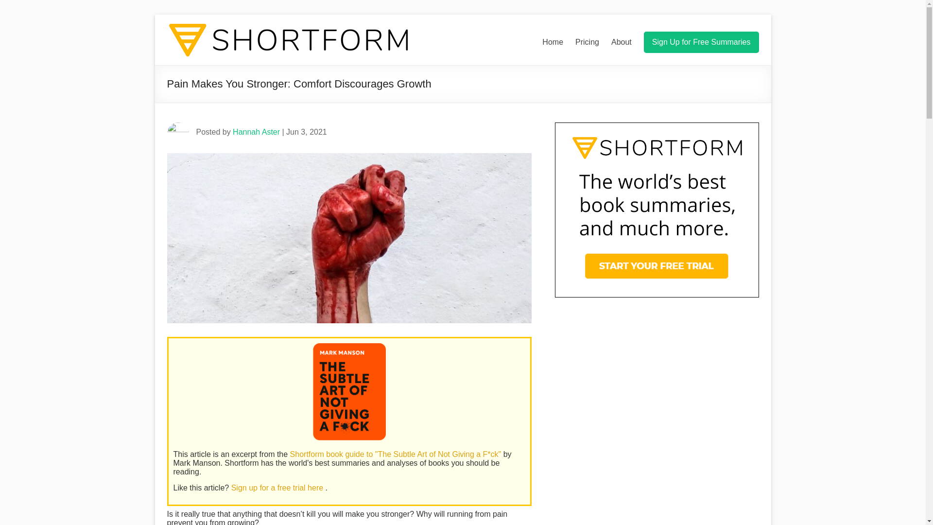  I want to click on Home, so click(553, 42).